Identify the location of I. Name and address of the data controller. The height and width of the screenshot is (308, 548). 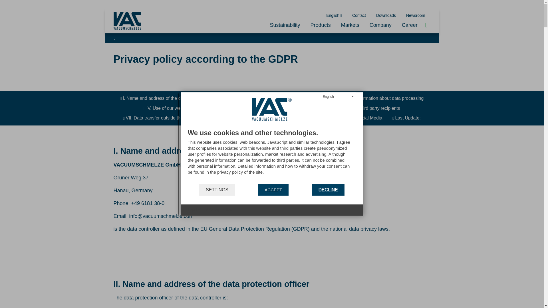
(164, 98).